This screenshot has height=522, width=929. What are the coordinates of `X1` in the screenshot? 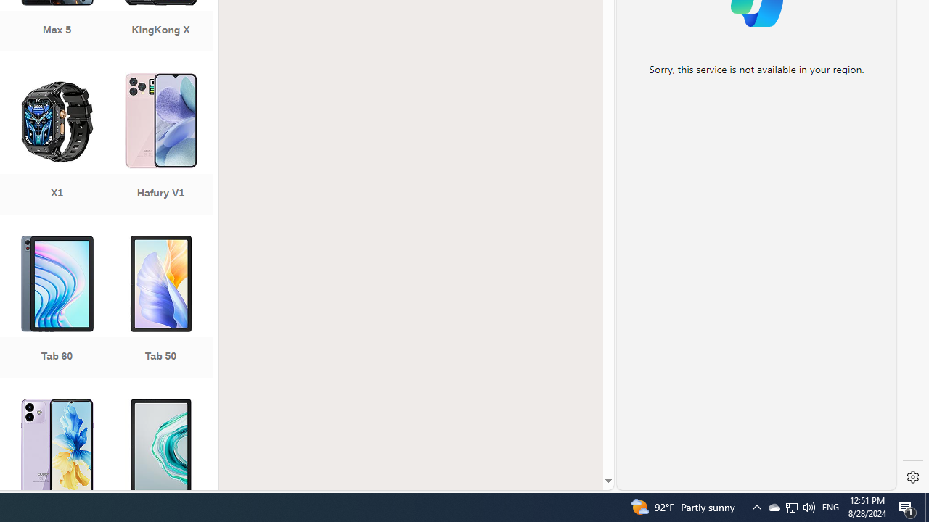 It's located at (57, 145).